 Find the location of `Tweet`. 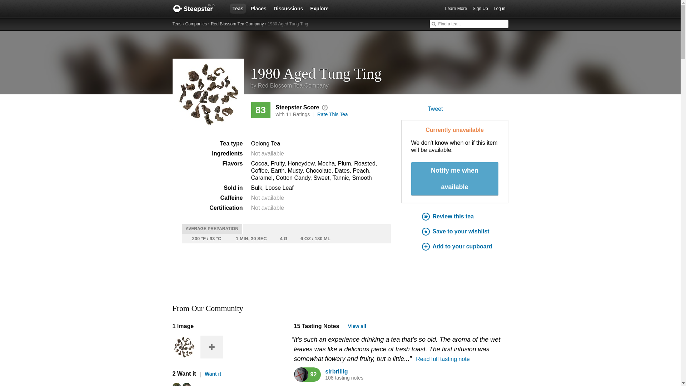

Tweet is located at coordinates (435, 109).